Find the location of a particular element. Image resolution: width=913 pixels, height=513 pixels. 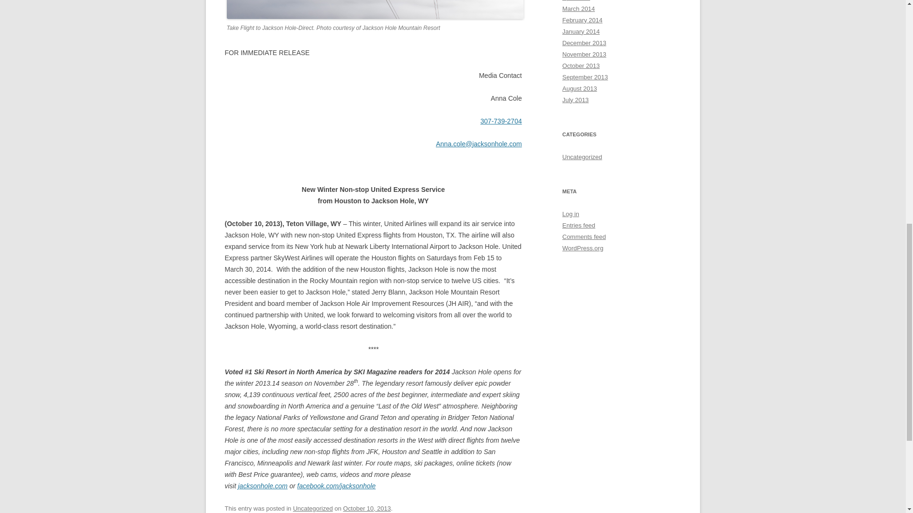

Comments feed is located at coordinates (584, 237).